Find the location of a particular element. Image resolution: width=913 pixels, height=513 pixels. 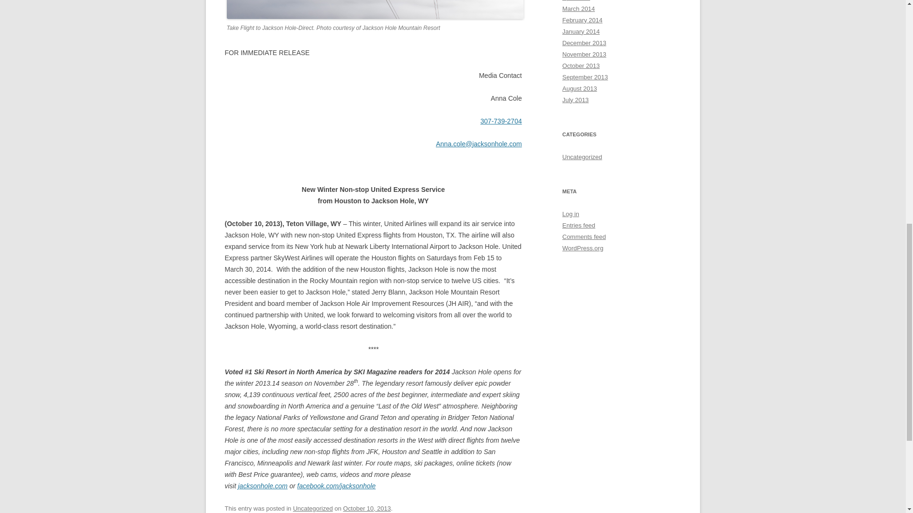

Comments feed is located at coordinates (584, 237).